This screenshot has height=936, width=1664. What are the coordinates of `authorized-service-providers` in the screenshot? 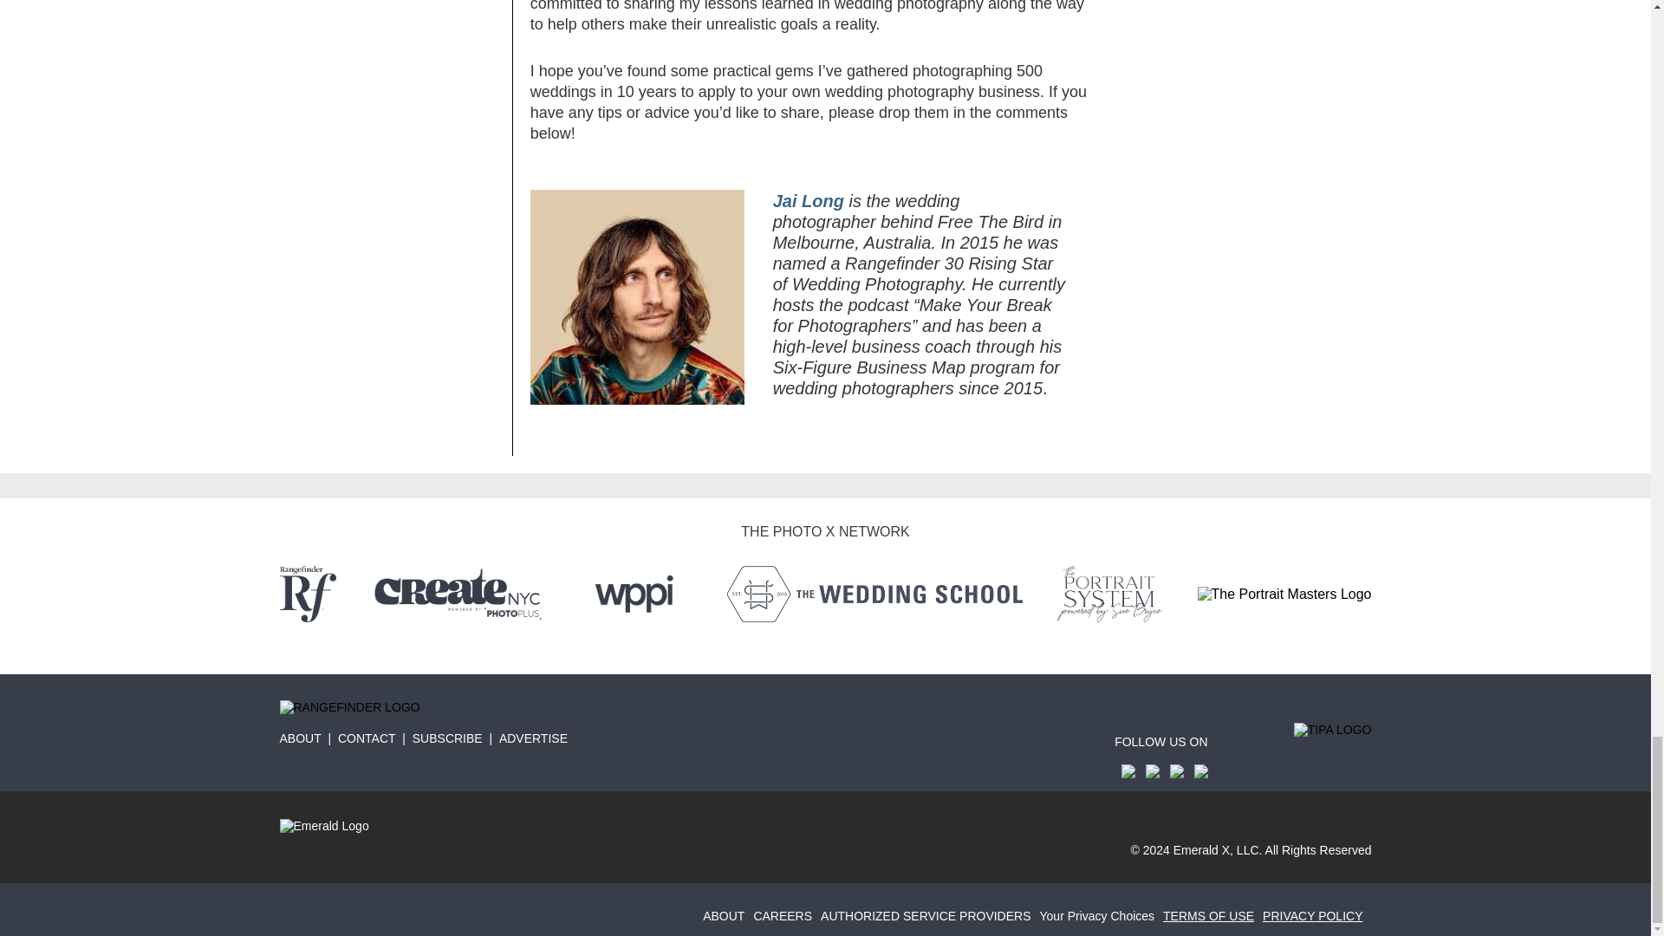 It's located at (929, 915).